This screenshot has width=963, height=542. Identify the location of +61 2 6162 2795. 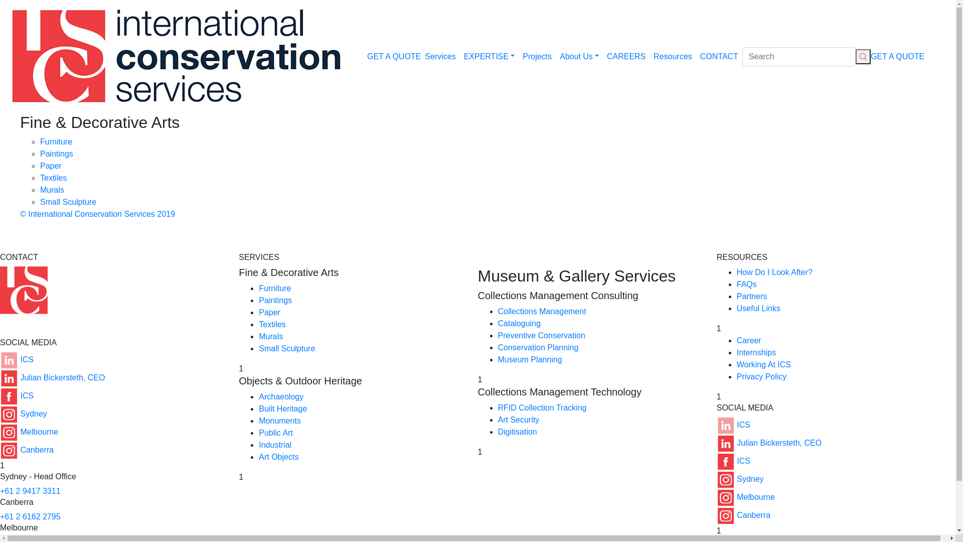
(30, 517).